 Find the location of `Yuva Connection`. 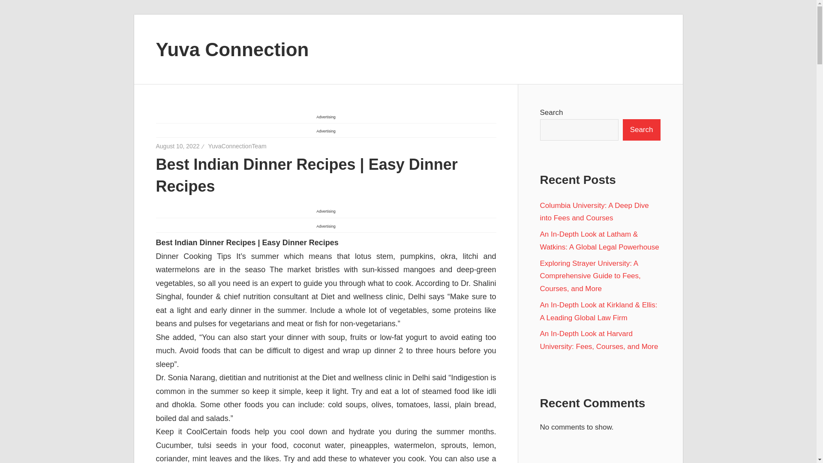

Yuva Connection is located at coordinates (232, 49).